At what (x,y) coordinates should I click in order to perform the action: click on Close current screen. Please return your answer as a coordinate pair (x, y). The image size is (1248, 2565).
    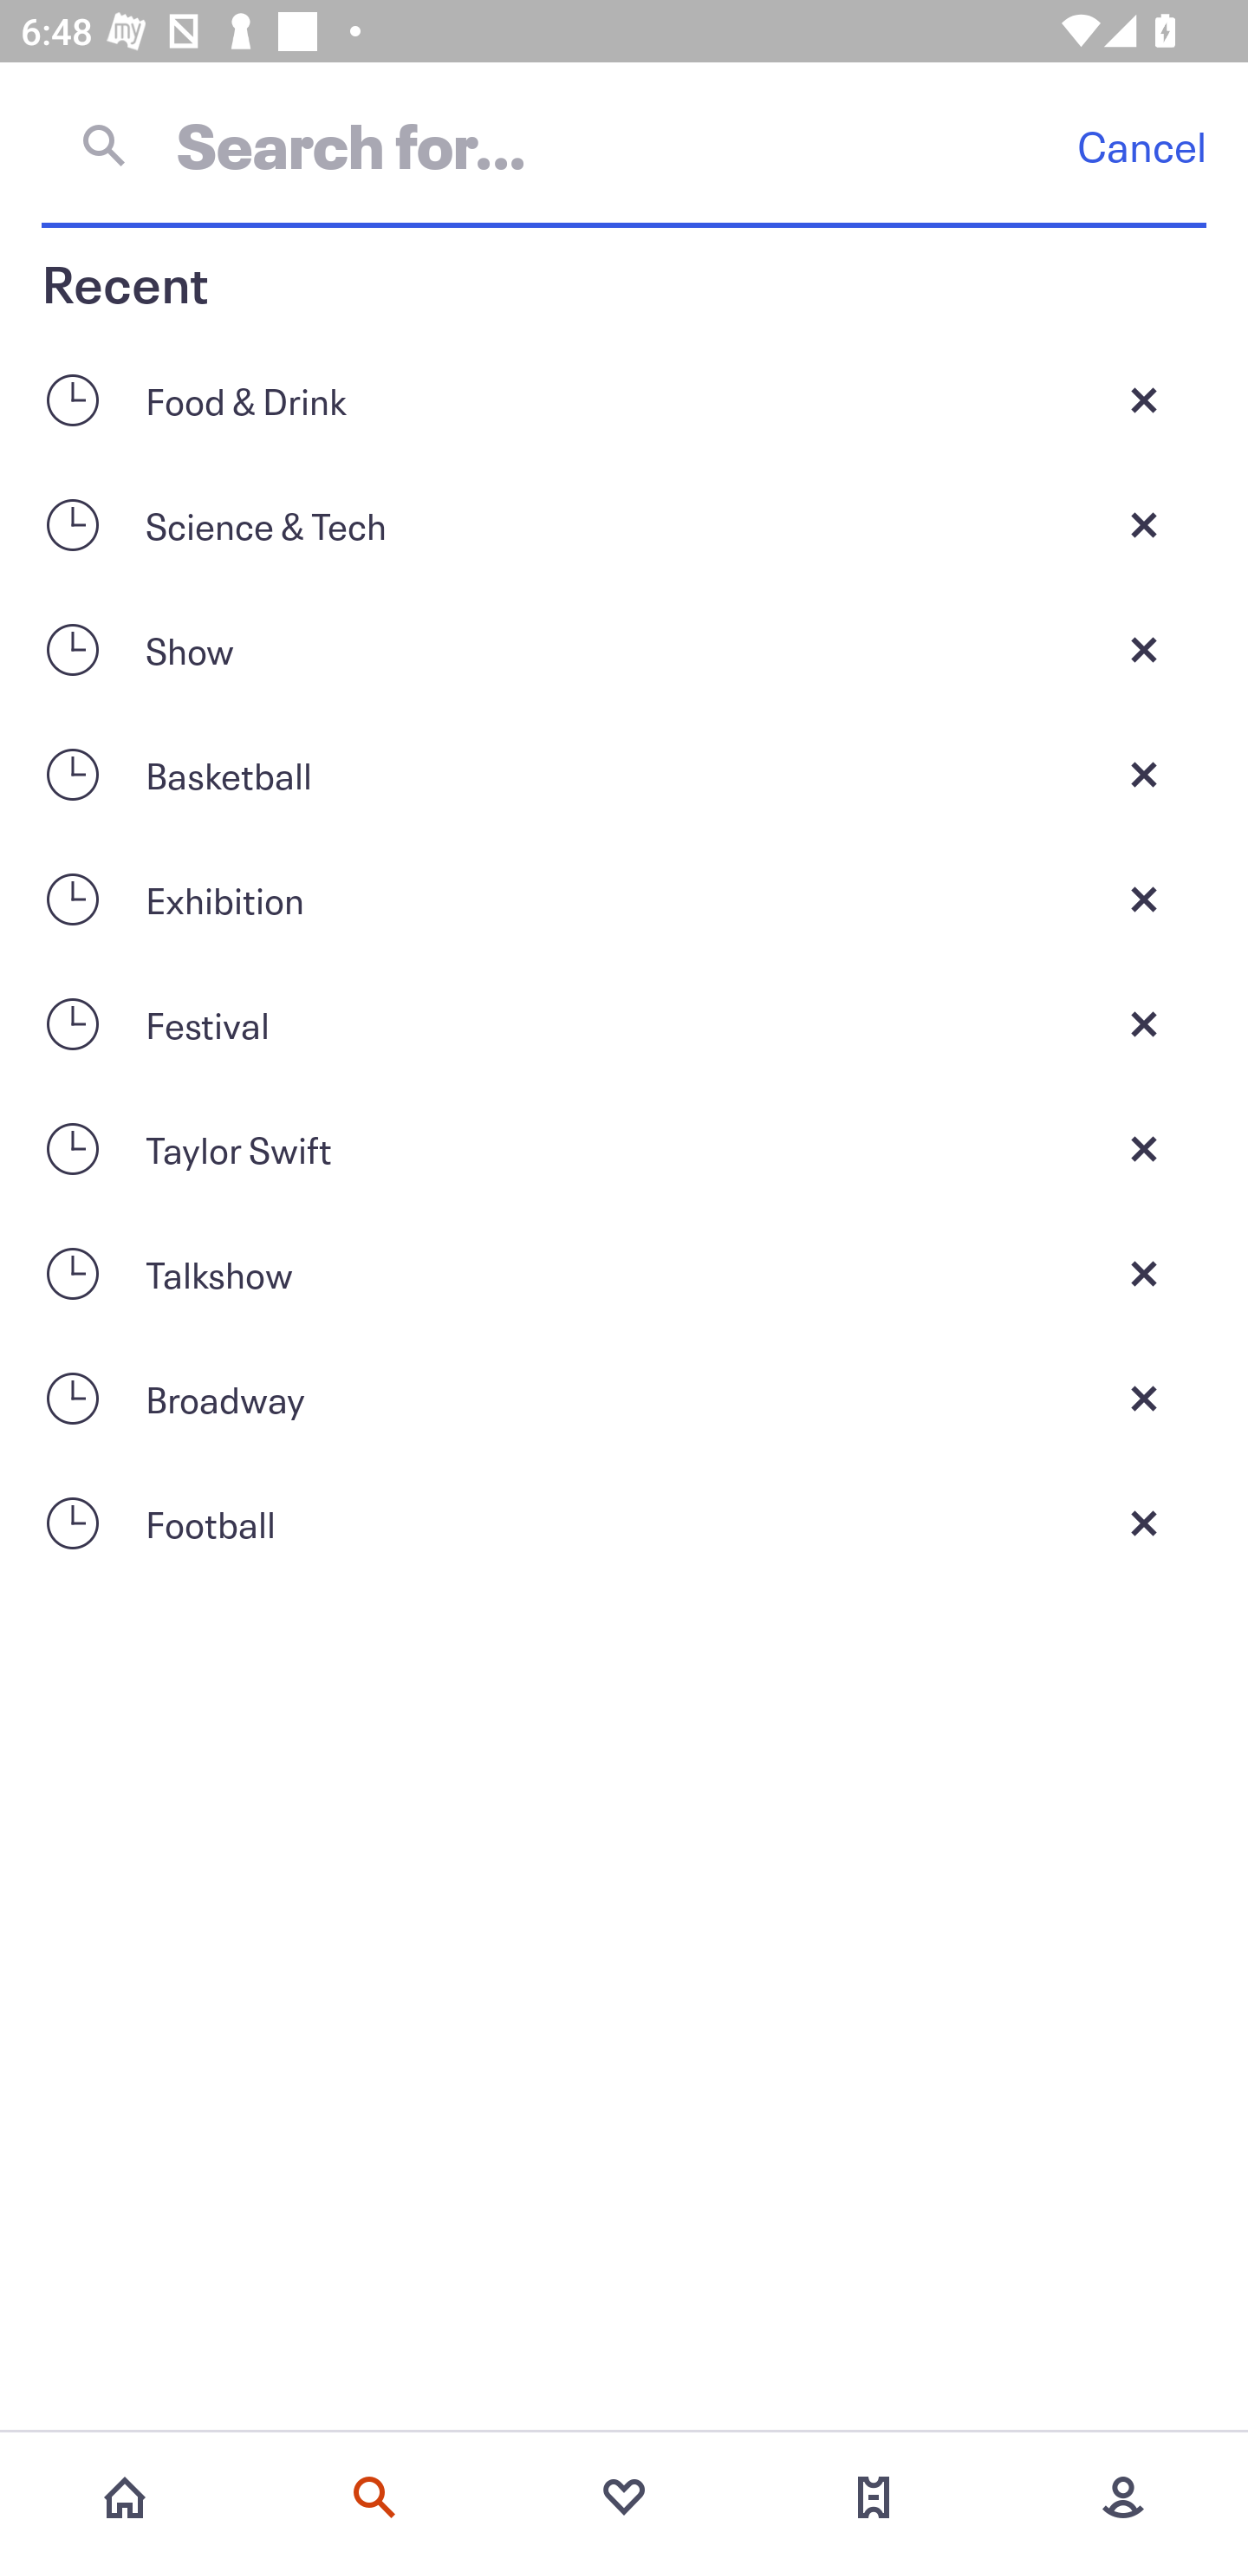
    Looking at the image, I should click on (1144, 1274).